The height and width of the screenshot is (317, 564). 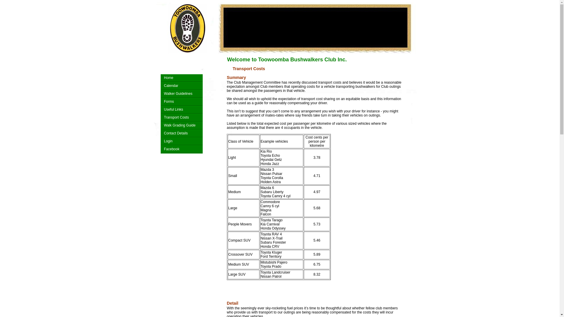 What do you see at coordinates (182, 78) in the screenshot?
I see `Home` at bounding box center [182, 78].